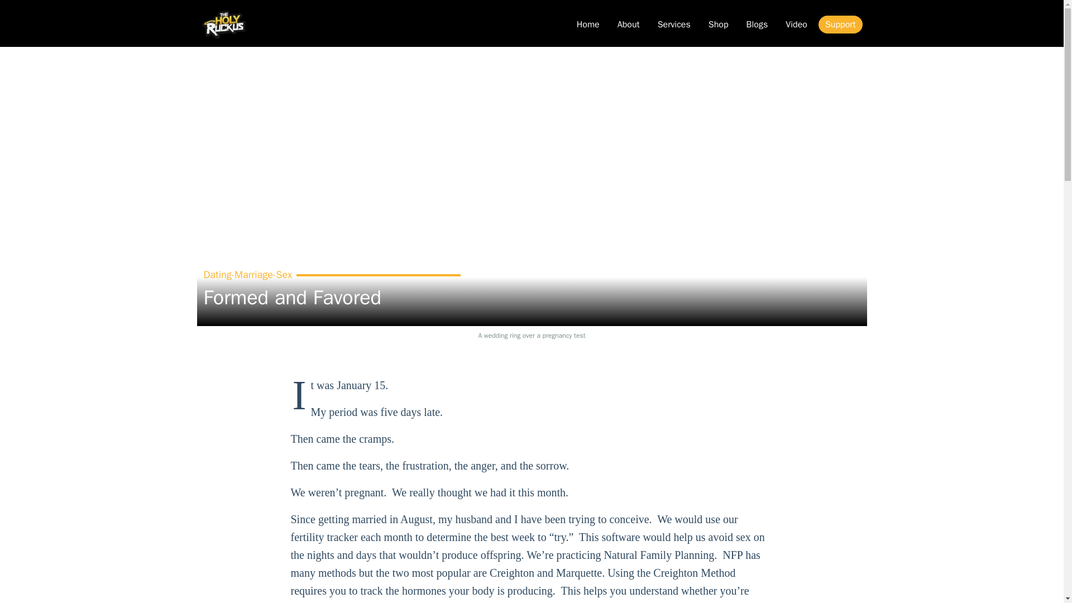  Describe the element at coordinates (588, 25) in the screenshot. I see `Home` at that location.